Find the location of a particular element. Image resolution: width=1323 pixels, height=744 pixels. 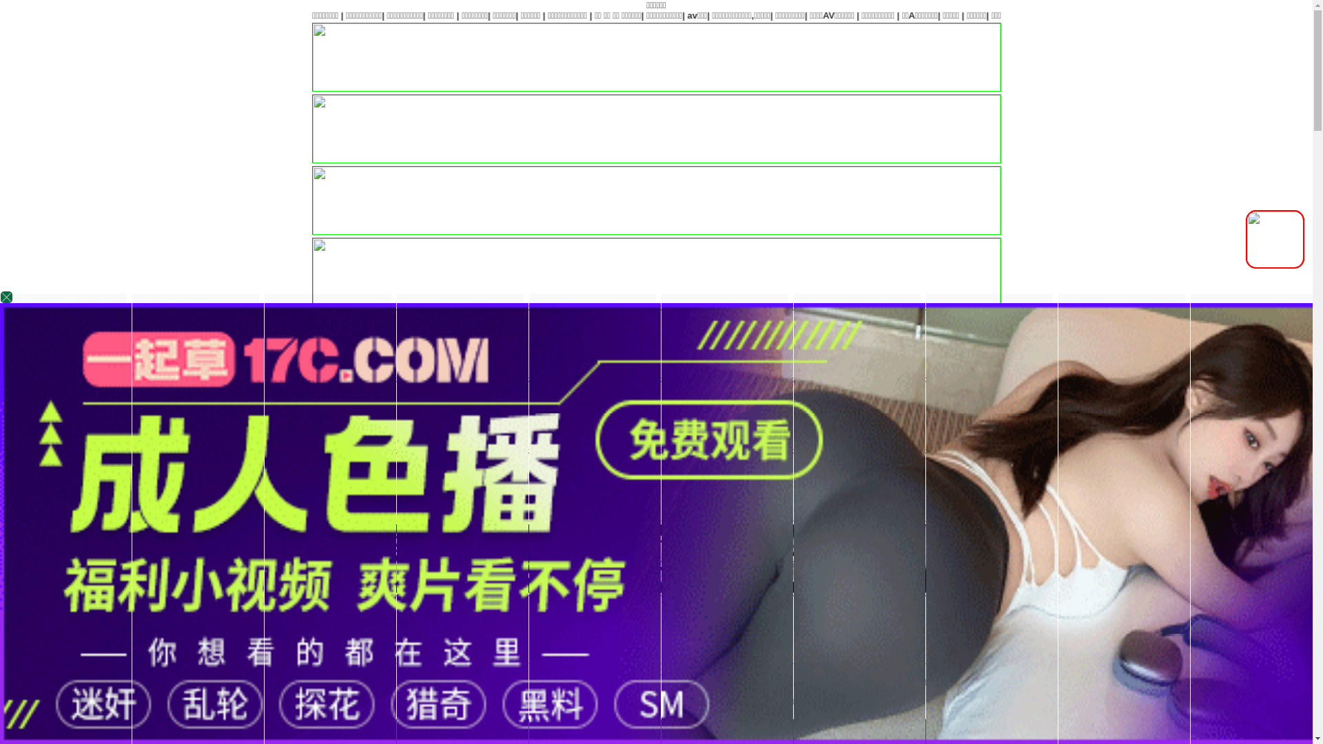

| is located at coordinates (1067, 15).